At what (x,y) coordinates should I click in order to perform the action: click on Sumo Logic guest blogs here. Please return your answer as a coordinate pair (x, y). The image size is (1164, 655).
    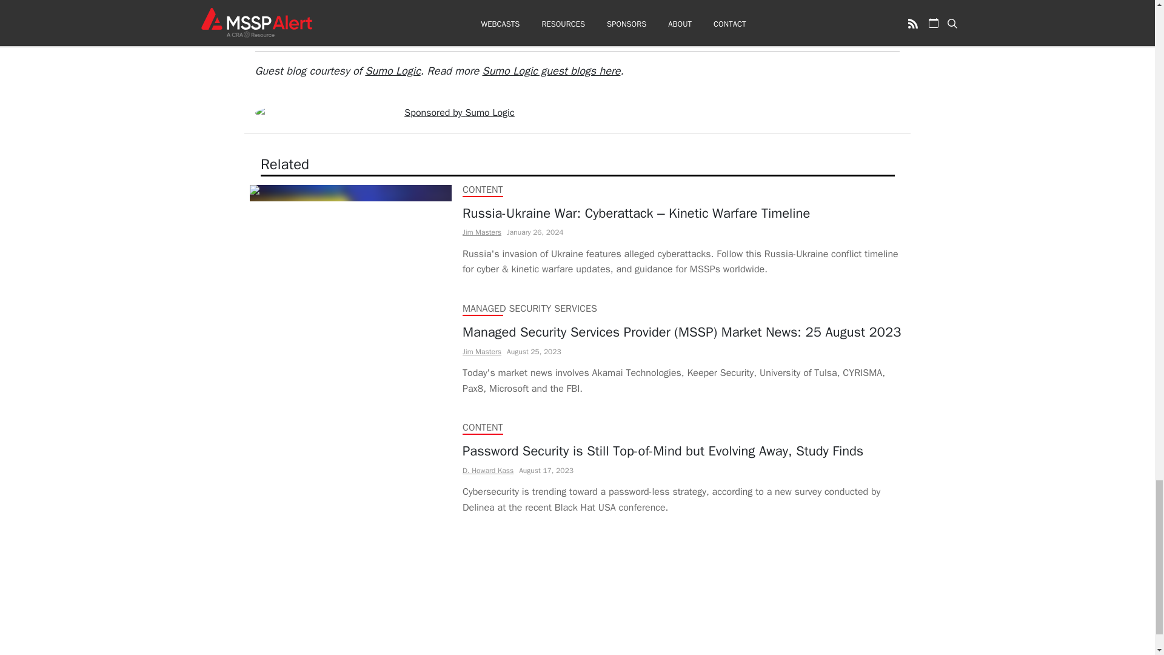
    Looking at the image, I should click on (552, 70).